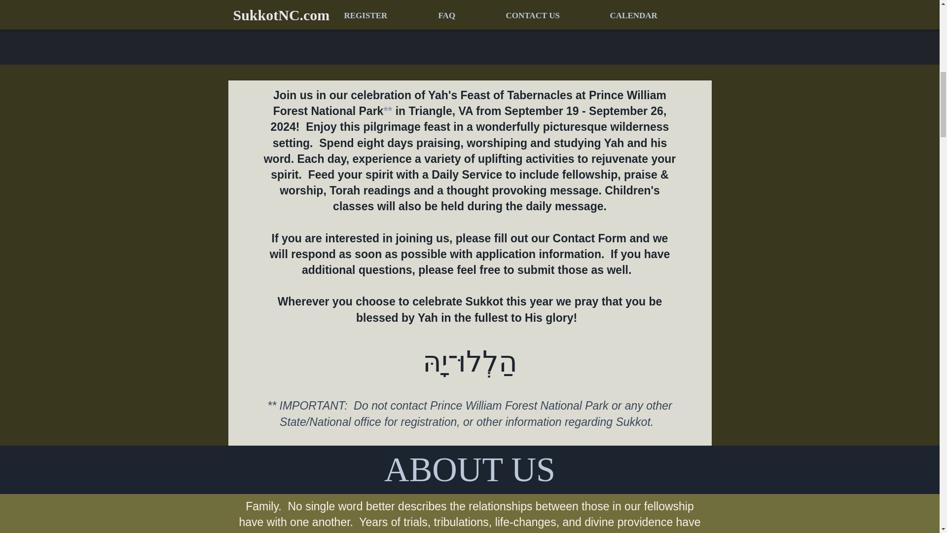  Describe the element at coordinates (470, 103) in the screenshot. I see `Prince William Forest National Park` at that location.